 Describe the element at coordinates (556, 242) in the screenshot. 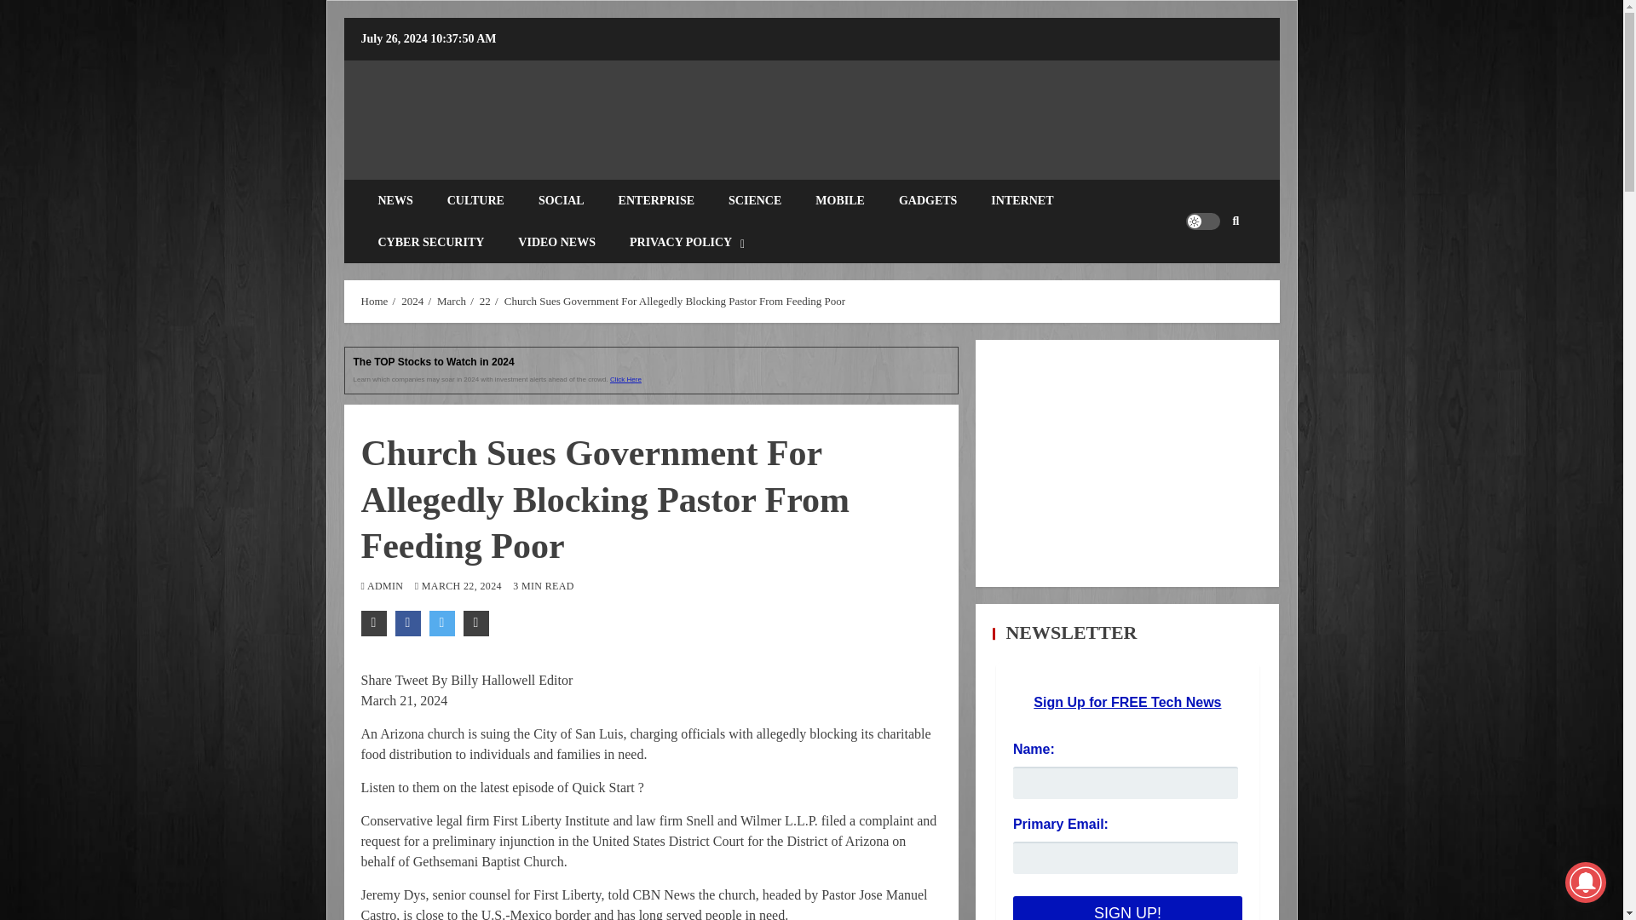

I see `VIDEO NEWS` at that location.